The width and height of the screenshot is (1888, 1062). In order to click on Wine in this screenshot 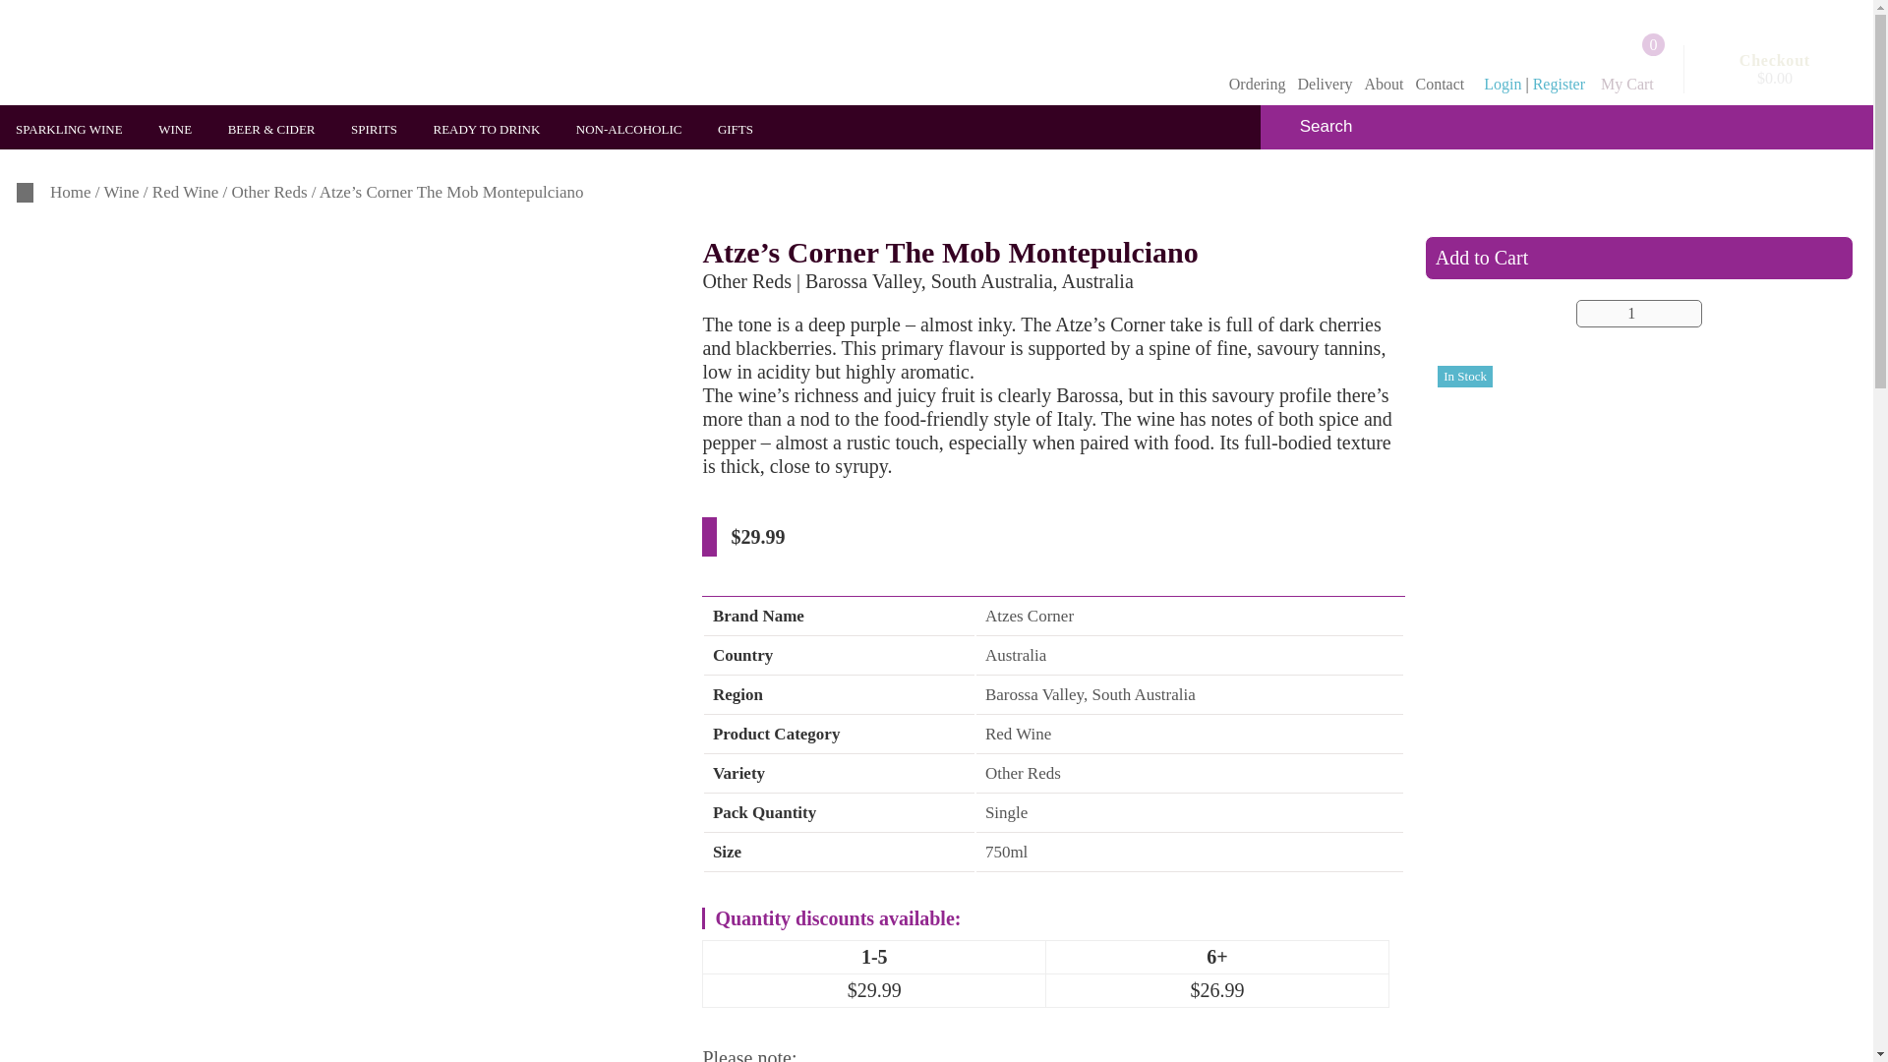, I will do `click(181, 130)`.